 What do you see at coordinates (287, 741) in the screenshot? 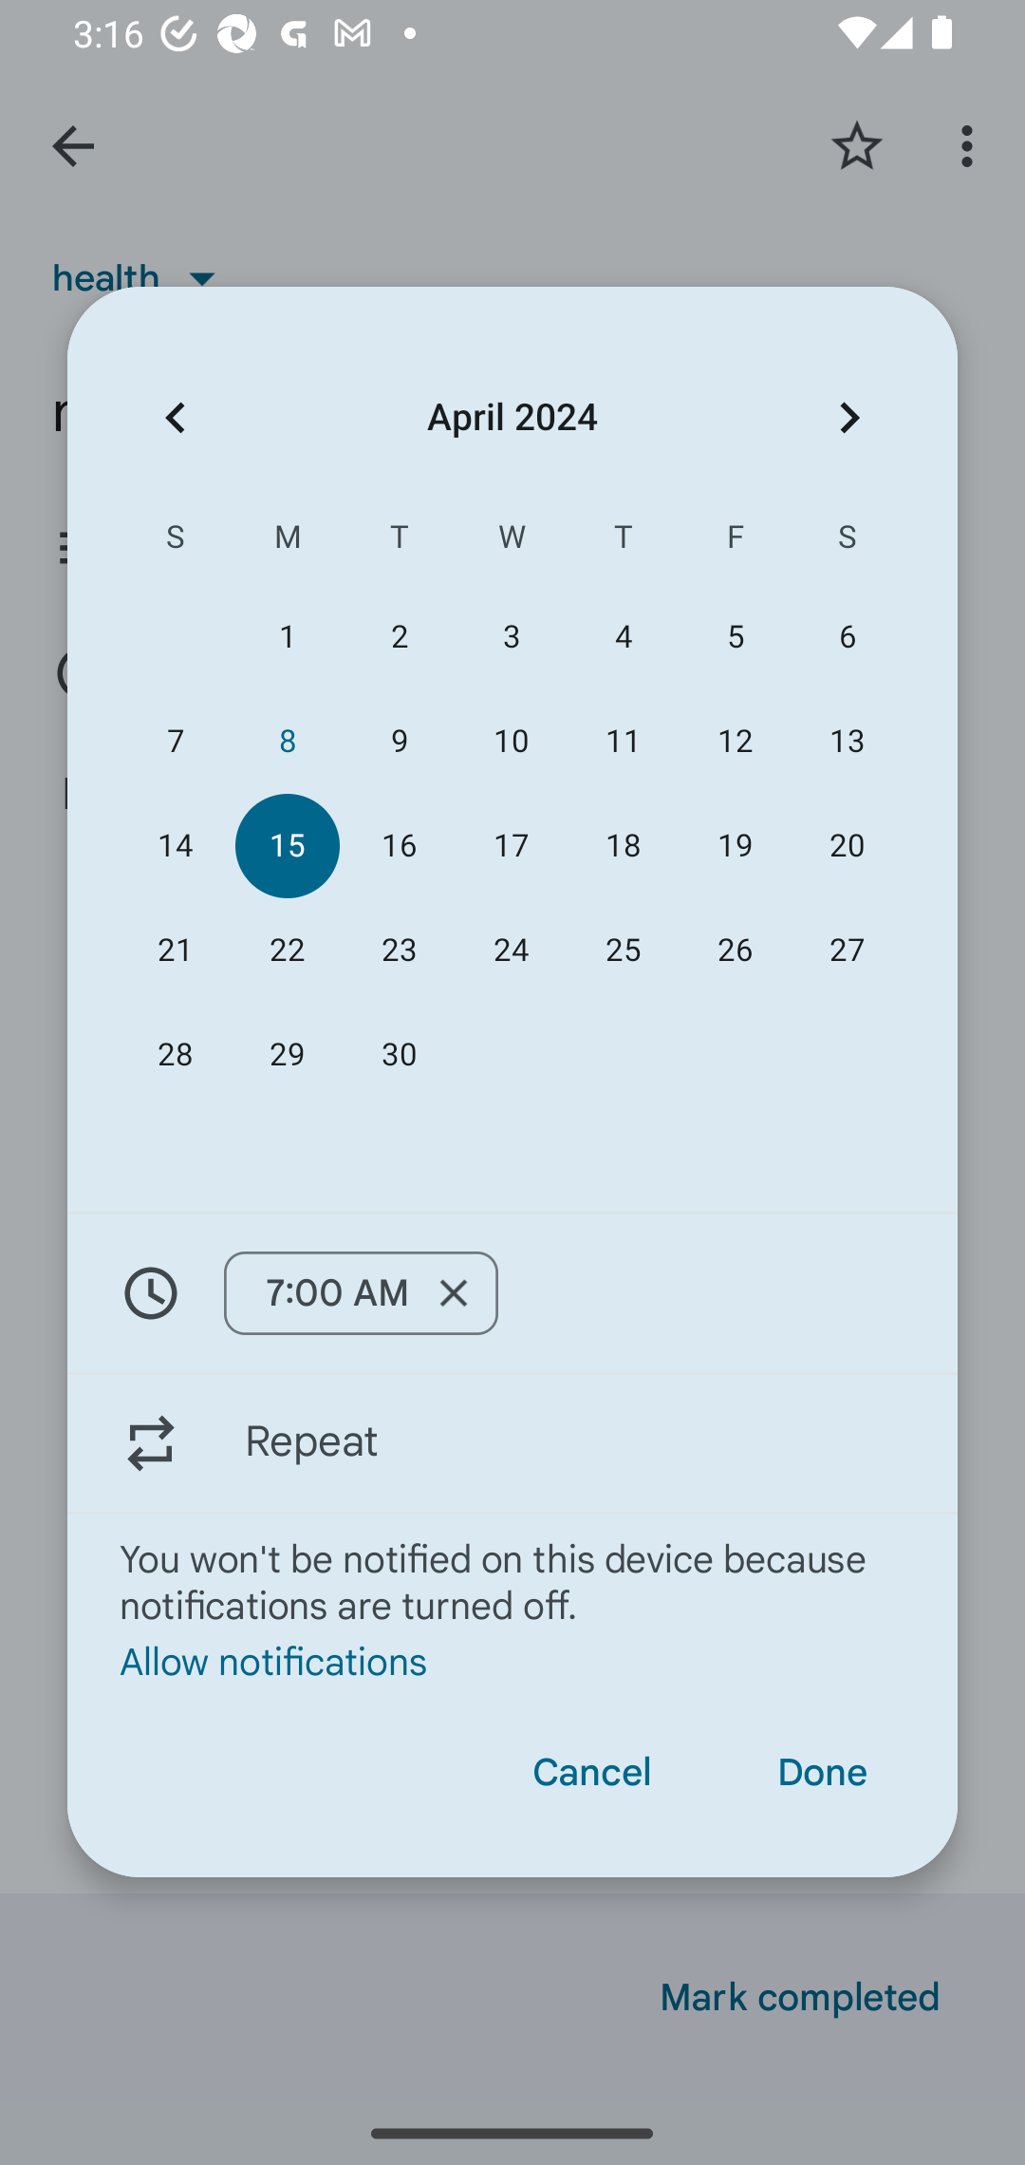
I see `8 08 April 2024` at bounding box center [287, 741].